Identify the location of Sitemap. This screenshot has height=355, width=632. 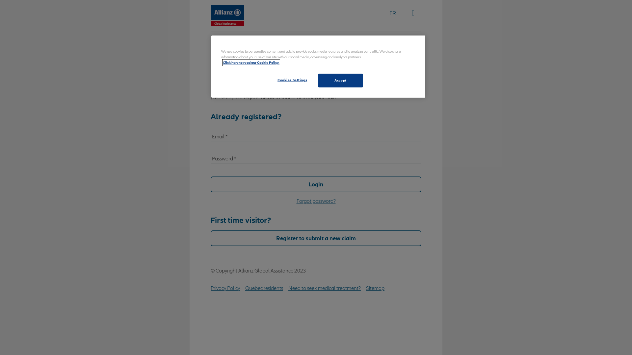
(375, 288).